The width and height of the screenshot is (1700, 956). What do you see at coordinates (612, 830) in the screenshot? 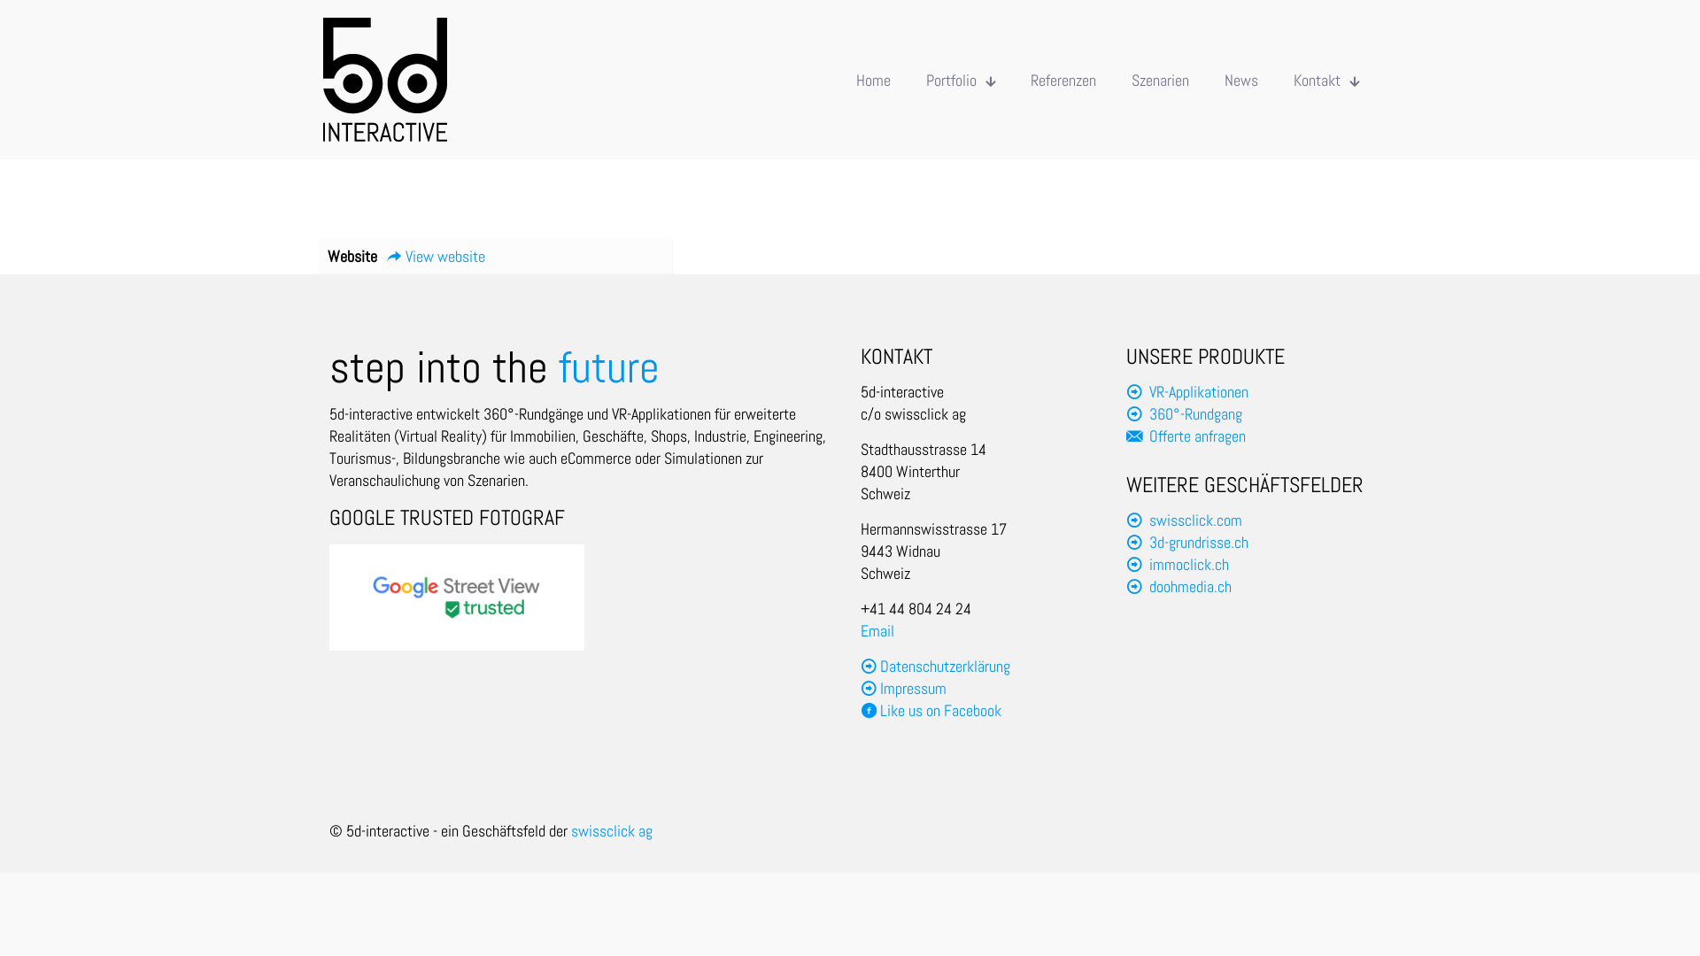
I see `swissclick ag` at bounding box center [612, 830].